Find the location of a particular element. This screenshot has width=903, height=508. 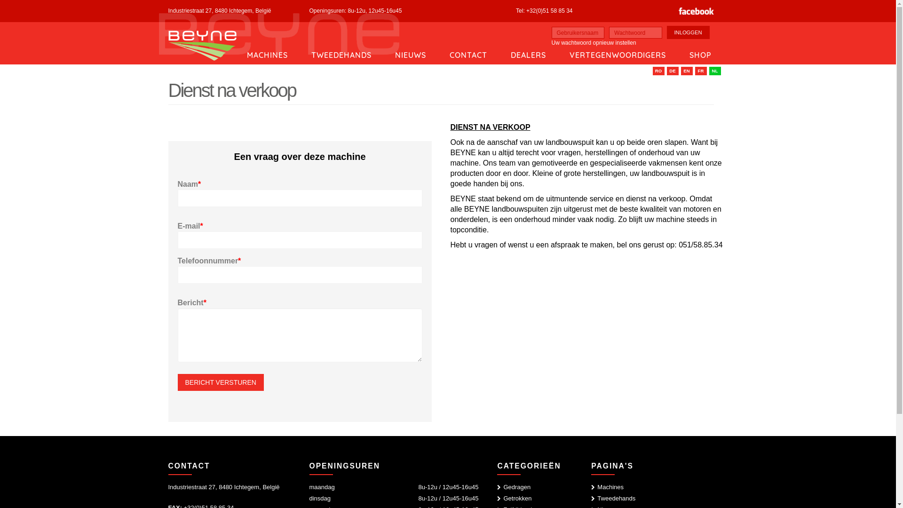

Uw wachtwoord opnieuw instellen is located at coordinates (594, 43).